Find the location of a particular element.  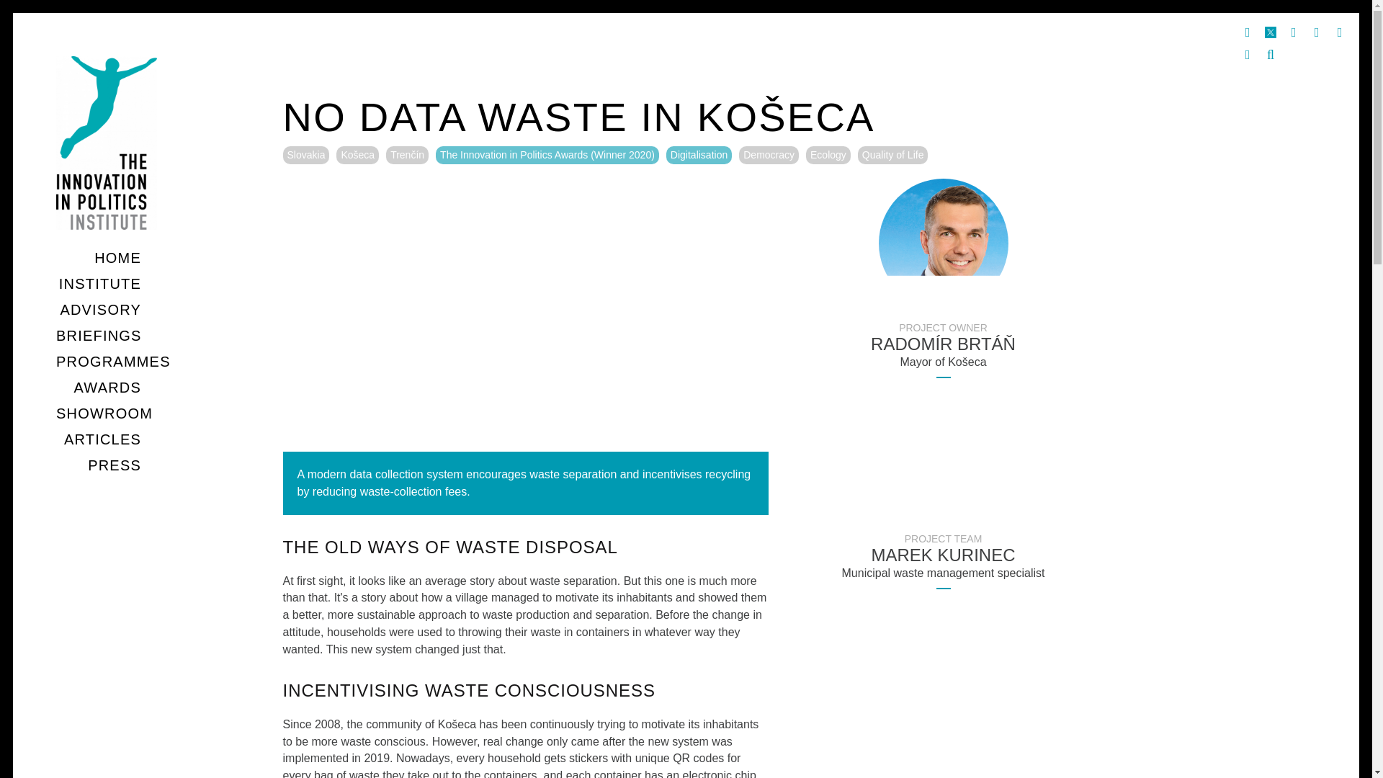

INSTITUTE is located at coordinates (99, 284).